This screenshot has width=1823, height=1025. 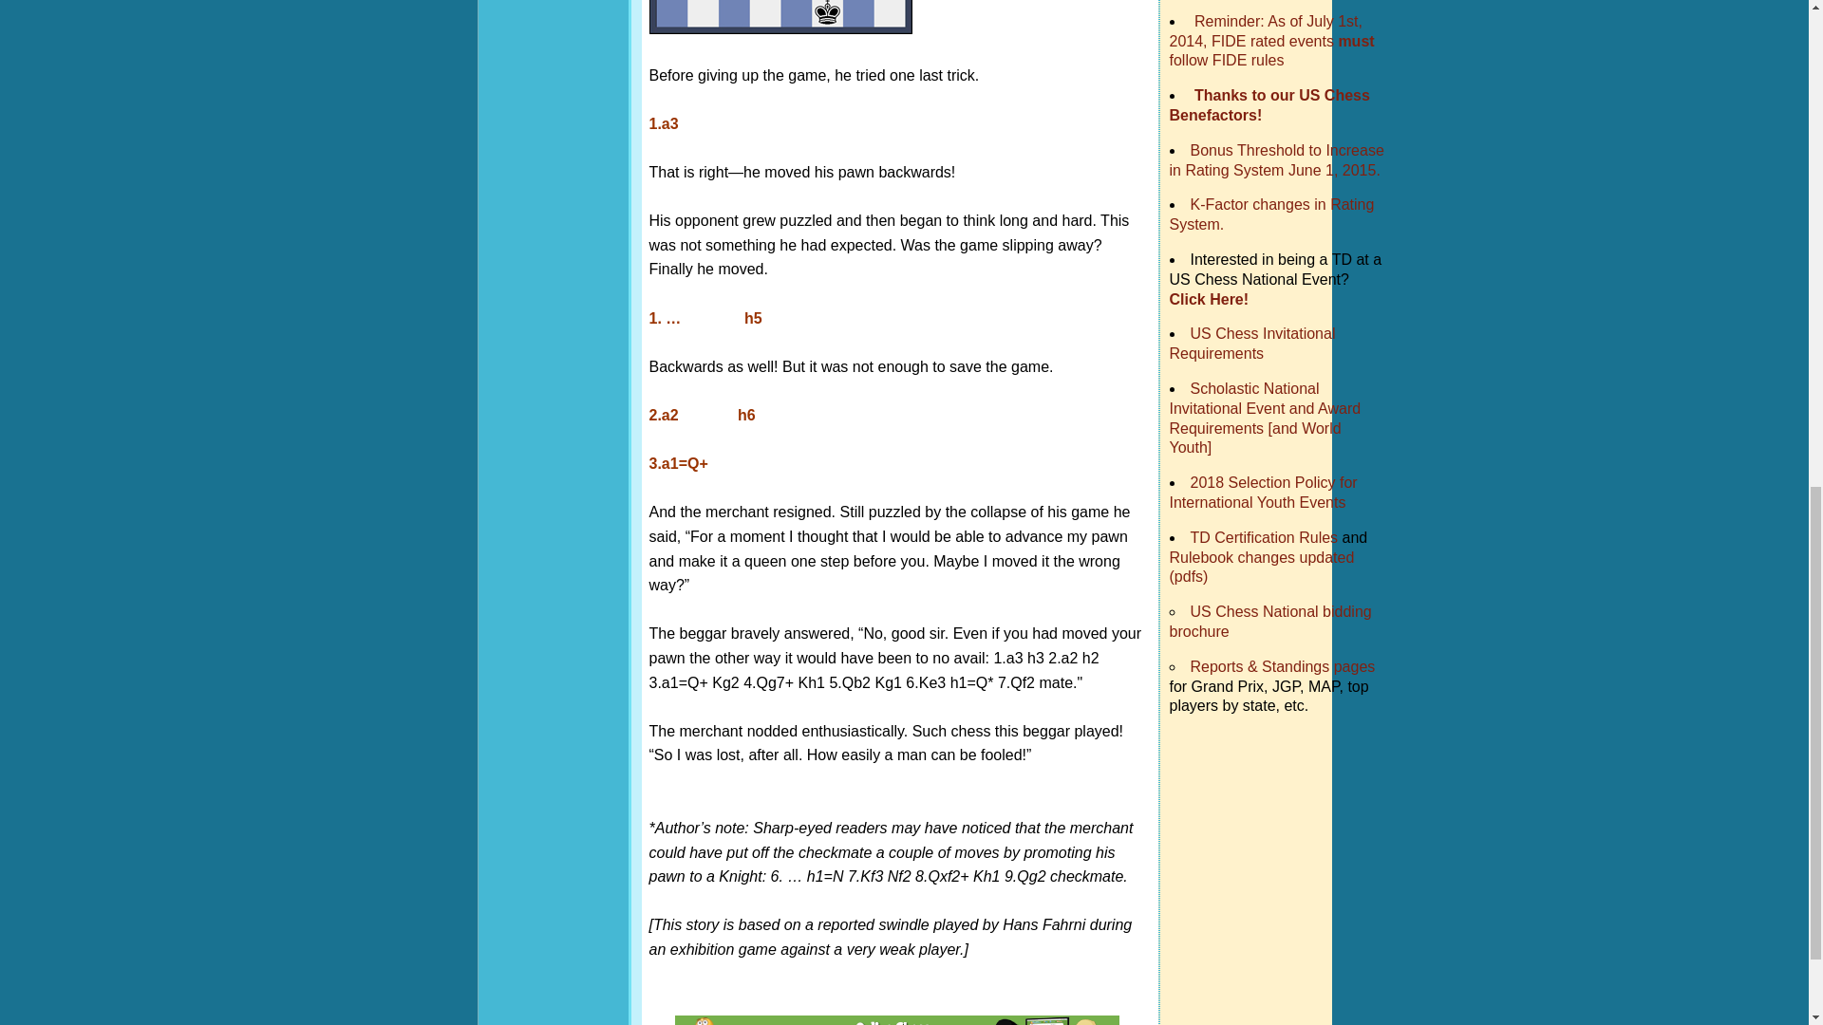 What do you see at coordinates (1210, 299) in the screenshot?
I see `Click Here!` at bounding box center [1210, 299].